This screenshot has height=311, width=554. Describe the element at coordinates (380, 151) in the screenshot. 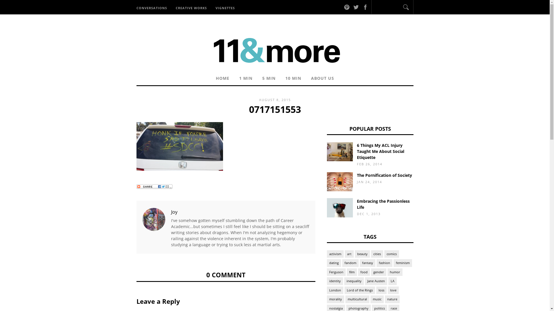

I see `6 Things My ACL Injury Taught Me About Social Etiquette` at that location.